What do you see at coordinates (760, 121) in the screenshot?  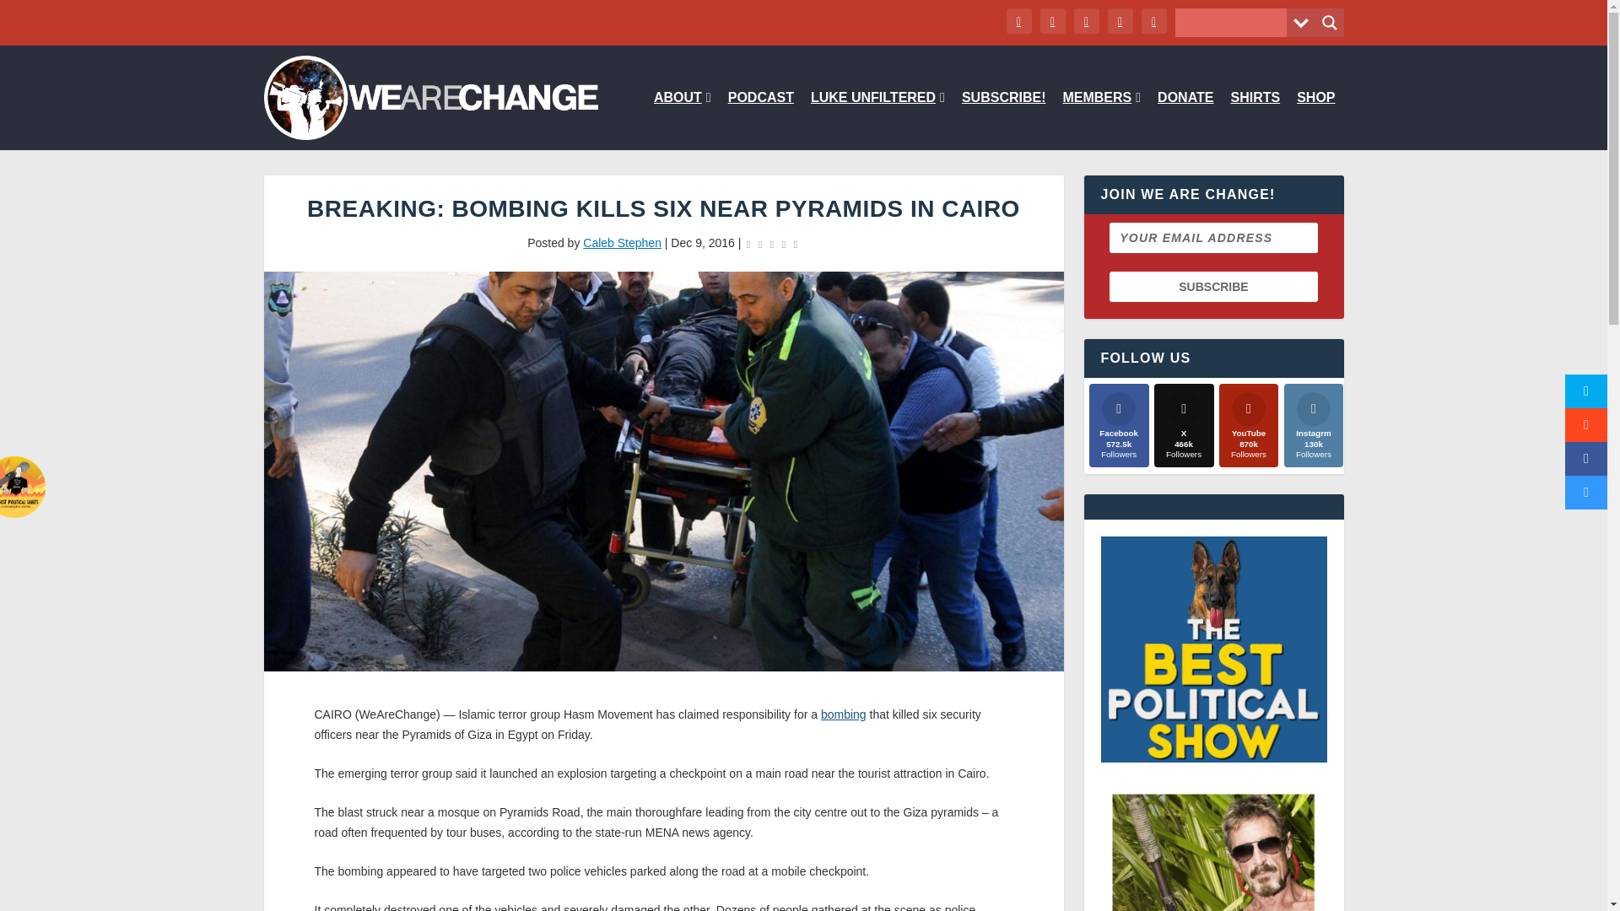 I see `PODCAST` at bounding box center [760, 121].